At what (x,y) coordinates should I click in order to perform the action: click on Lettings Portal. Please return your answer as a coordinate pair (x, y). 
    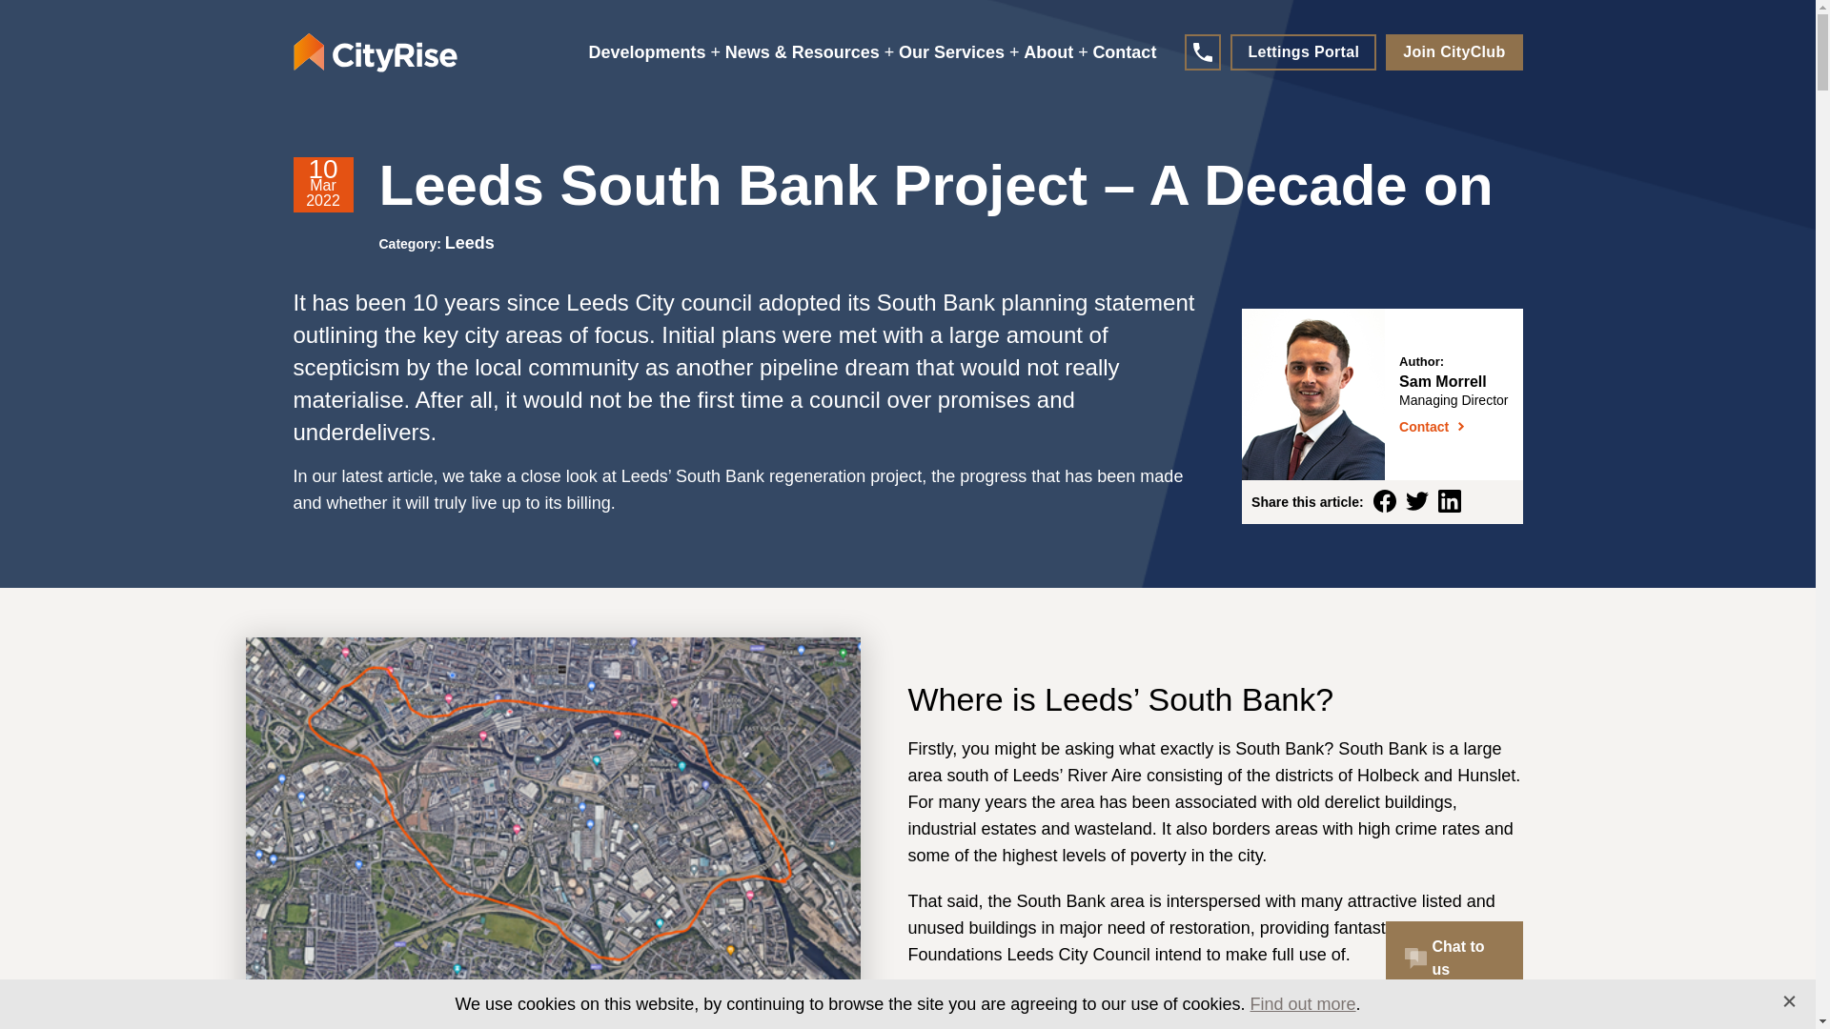
    Looking at the image, I should click on (1302, 51).